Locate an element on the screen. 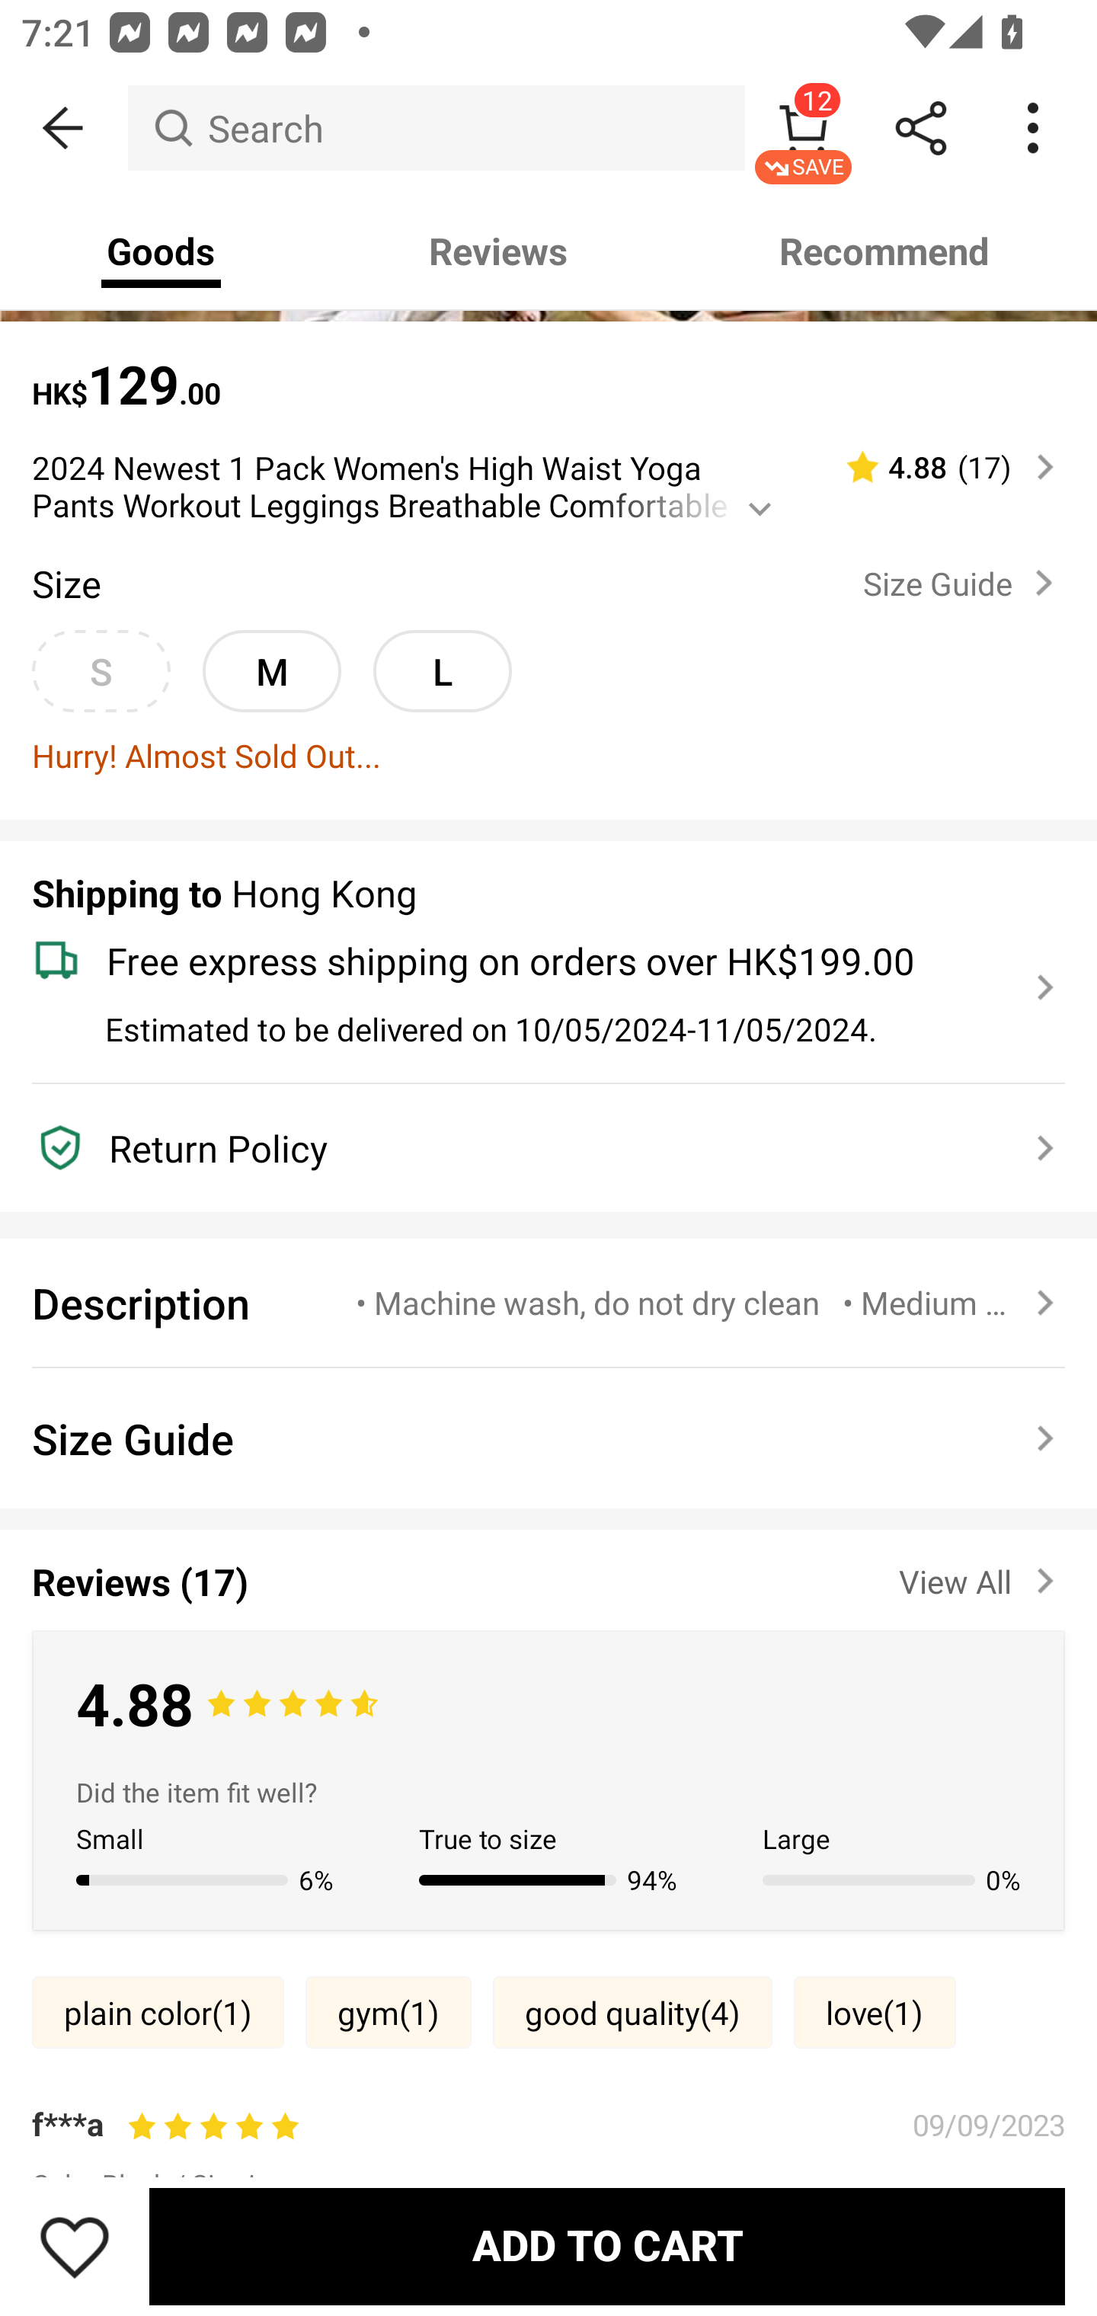 The width and height of the screenshot is (1097, 2316). Reviews is located at coordinates (498, 251).